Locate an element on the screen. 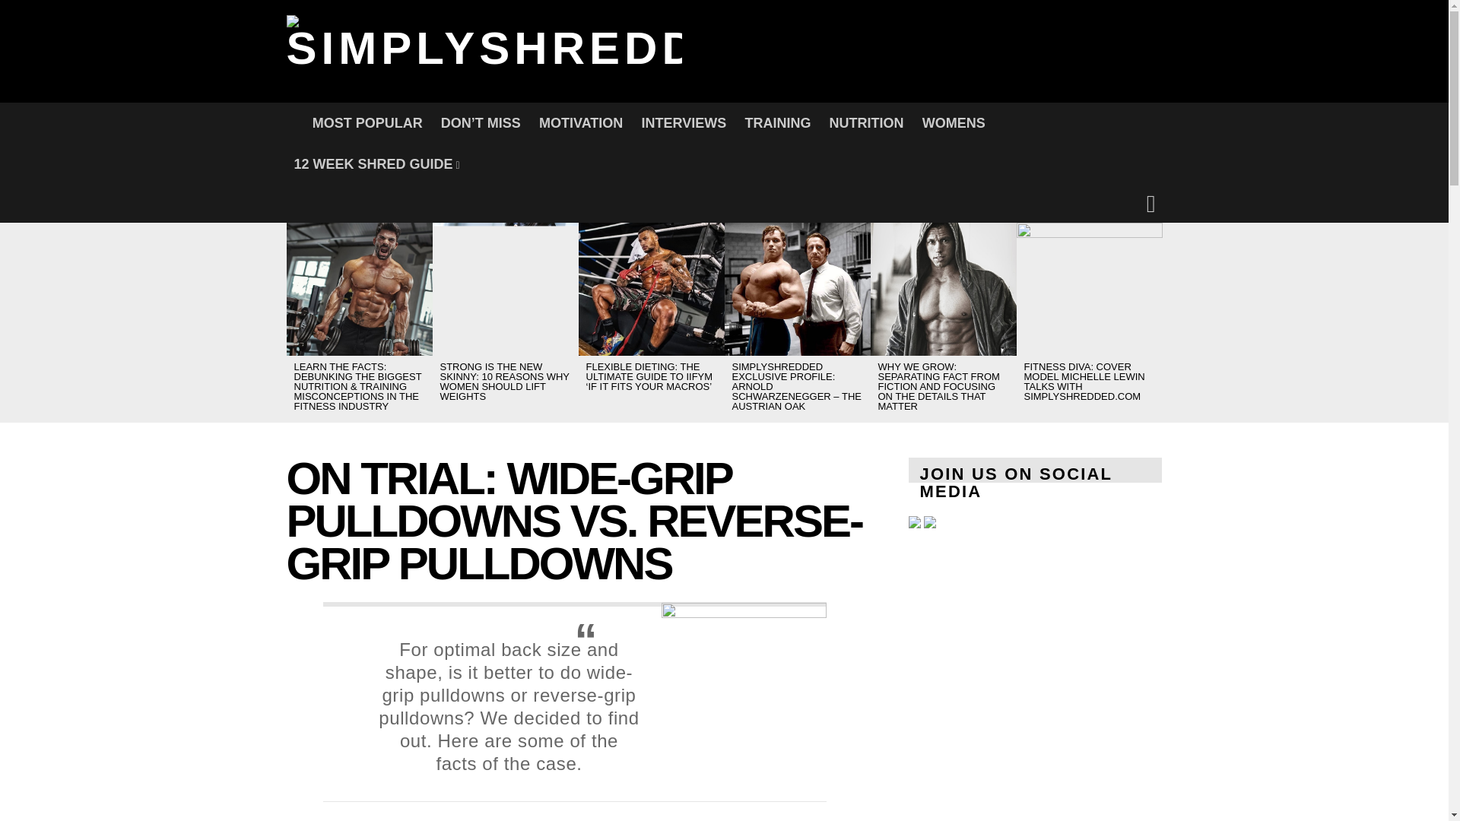 The width and height of the screenshot is (1460, 821). Search is located at coordinates (981, 296).